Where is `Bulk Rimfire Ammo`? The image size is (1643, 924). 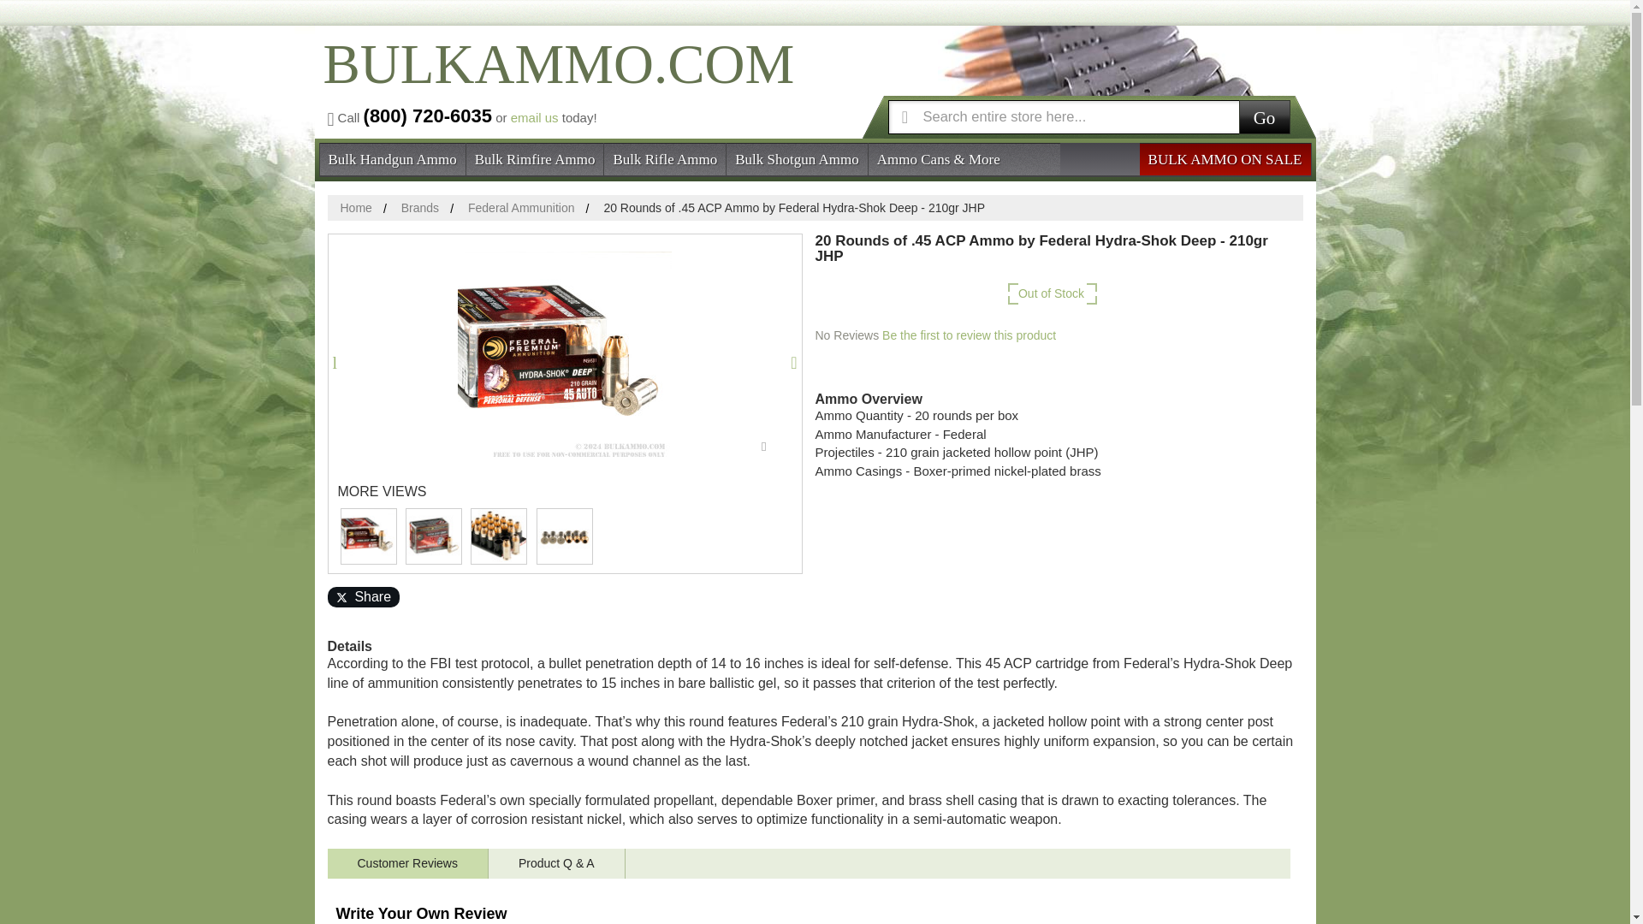
Bulk Rimfire Ammo is located at coordinates (536, 158).